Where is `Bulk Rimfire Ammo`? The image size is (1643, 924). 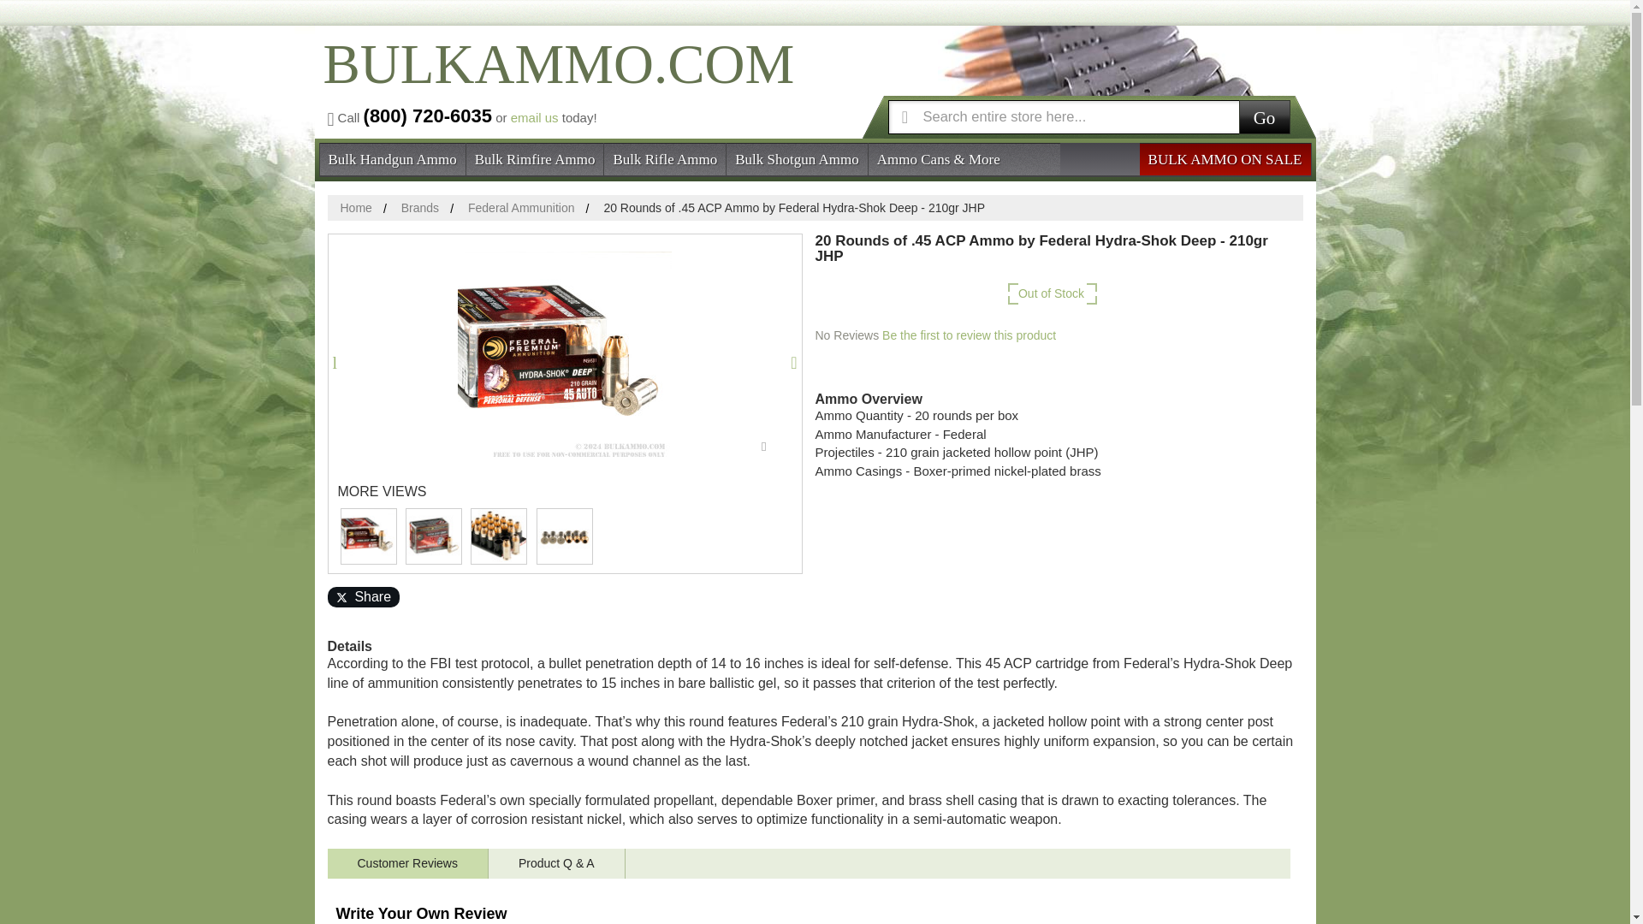
Bulk Rimfire Ammo is located at coordinates (536, 158).